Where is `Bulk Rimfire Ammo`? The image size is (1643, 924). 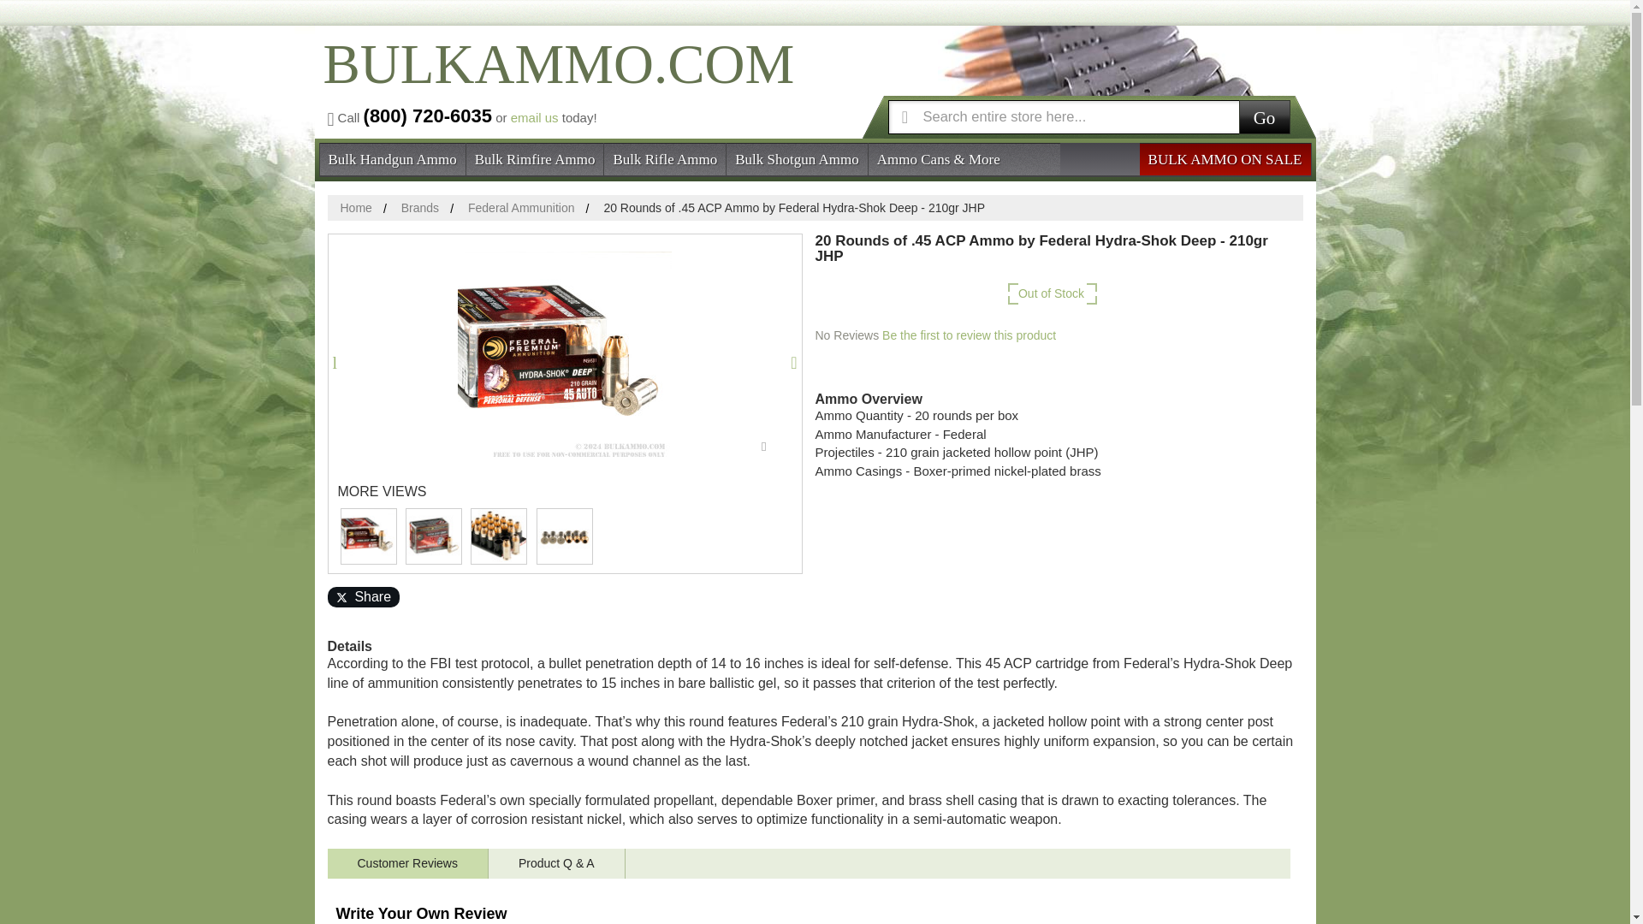
Bulk Rimfire Ammo is located at coordinates (536, 158).